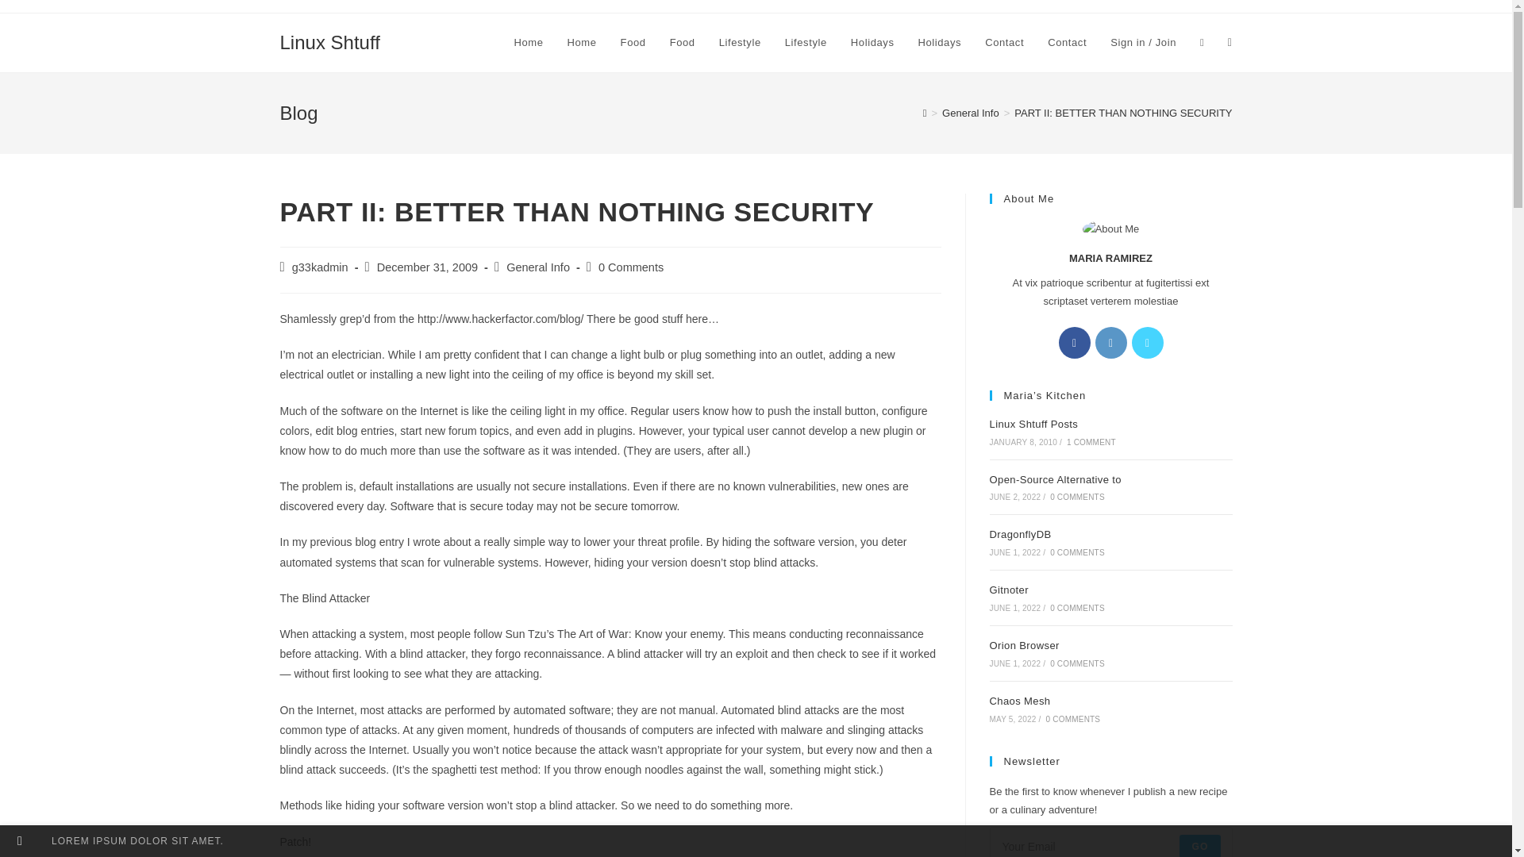  Describe the element at coordinates (1122, 113) in the screenshot. I see `PART II: BETTER THAN NOTHING SECURITY` at that location.